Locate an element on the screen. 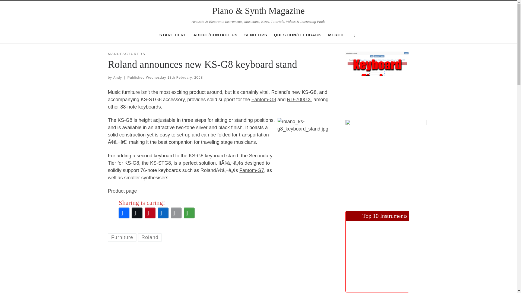 Image resolution: width=521 pixels, height=293 pixels. Roland is located at coordinates (150, 237).